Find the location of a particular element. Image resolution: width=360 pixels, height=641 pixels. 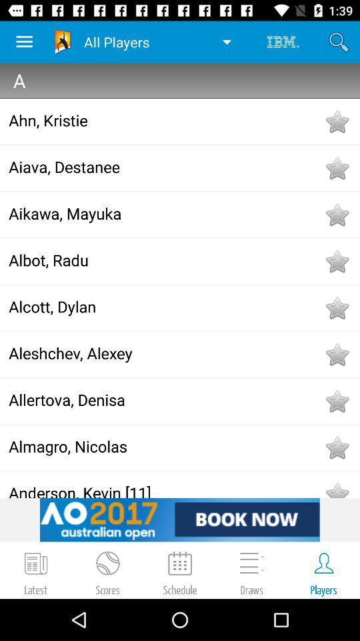

toggle favorite is located at coordinates (337, 308).